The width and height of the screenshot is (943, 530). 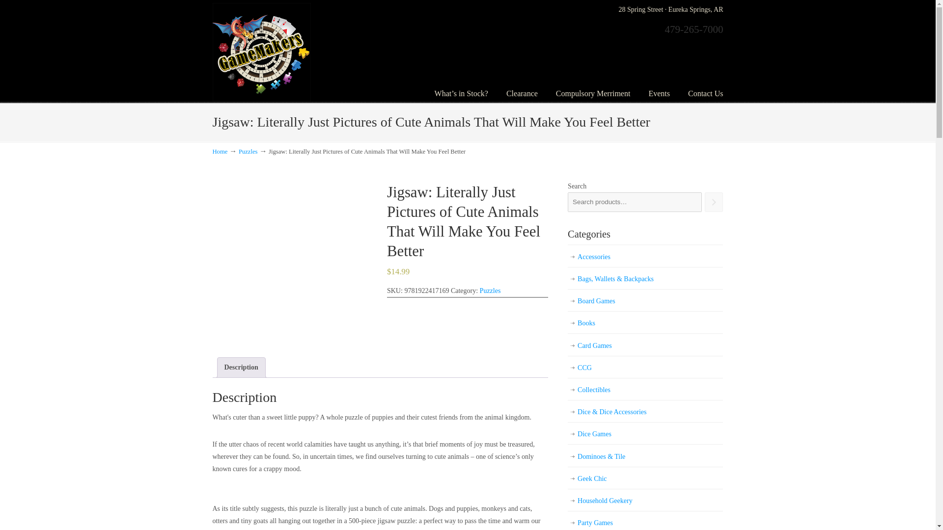 What do you see at coordinates (645, 478) in the screenshot?
I see `Geek Chic` at bounding box center [645, 478].